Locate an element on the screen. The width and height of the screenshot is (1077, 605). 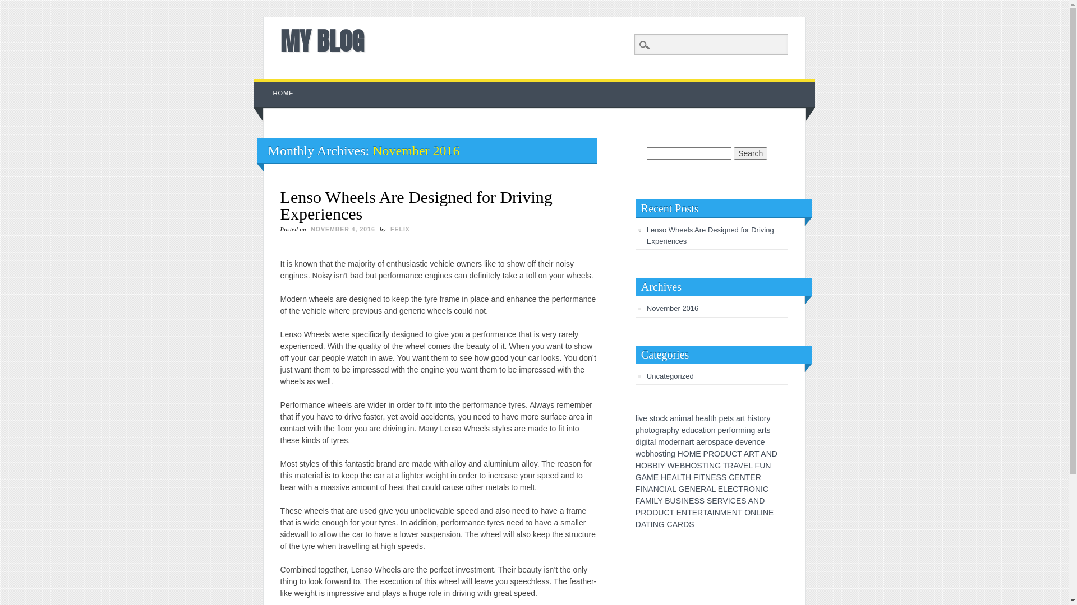
A is located at coordinates (674, 477).